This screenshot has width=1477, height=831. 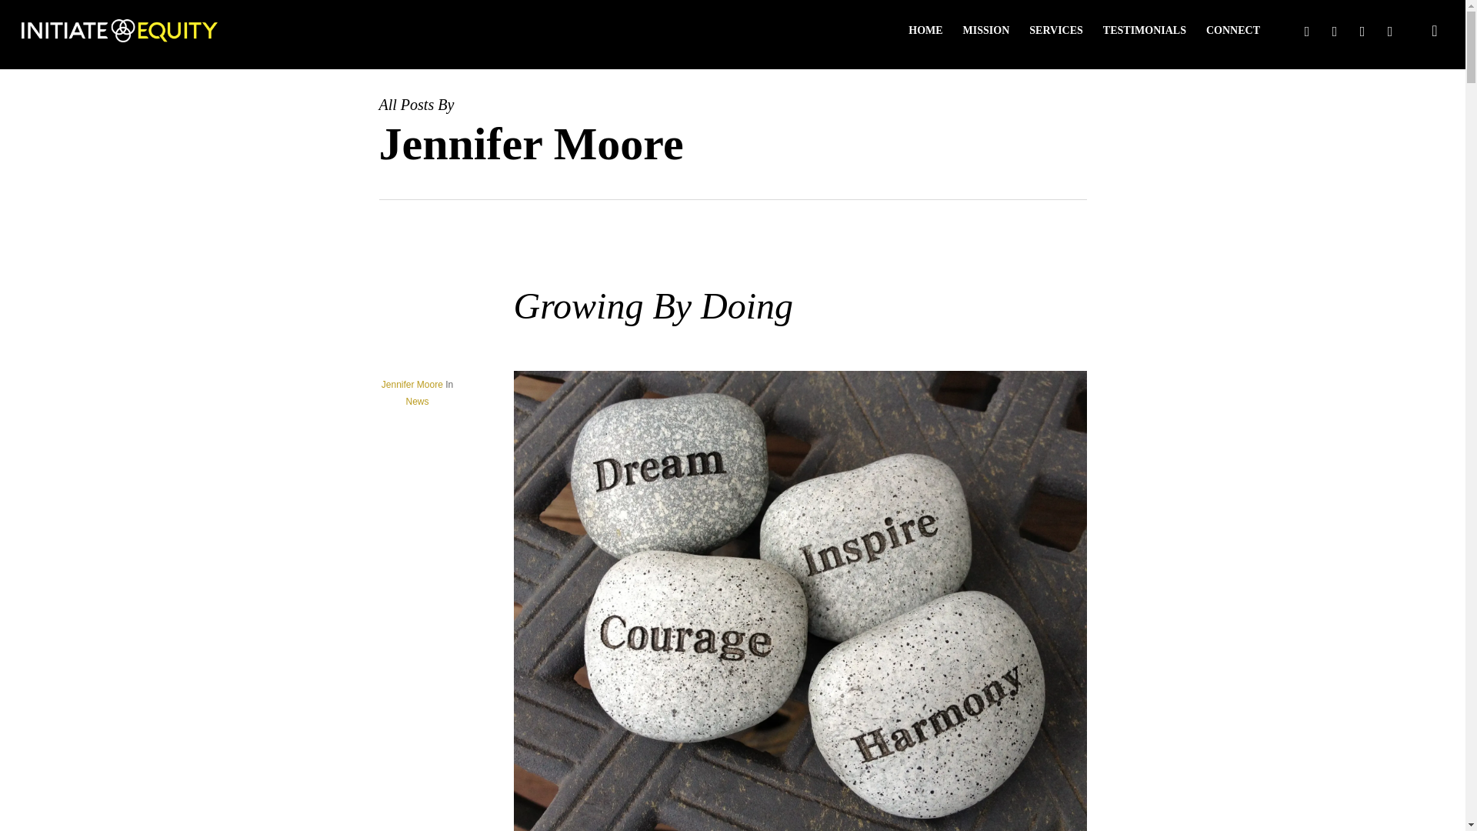 What do you see at coordinates (1145, 31) in the screenshot?
I see `TESTIMONIALS` at bounding box center [1145, 31].